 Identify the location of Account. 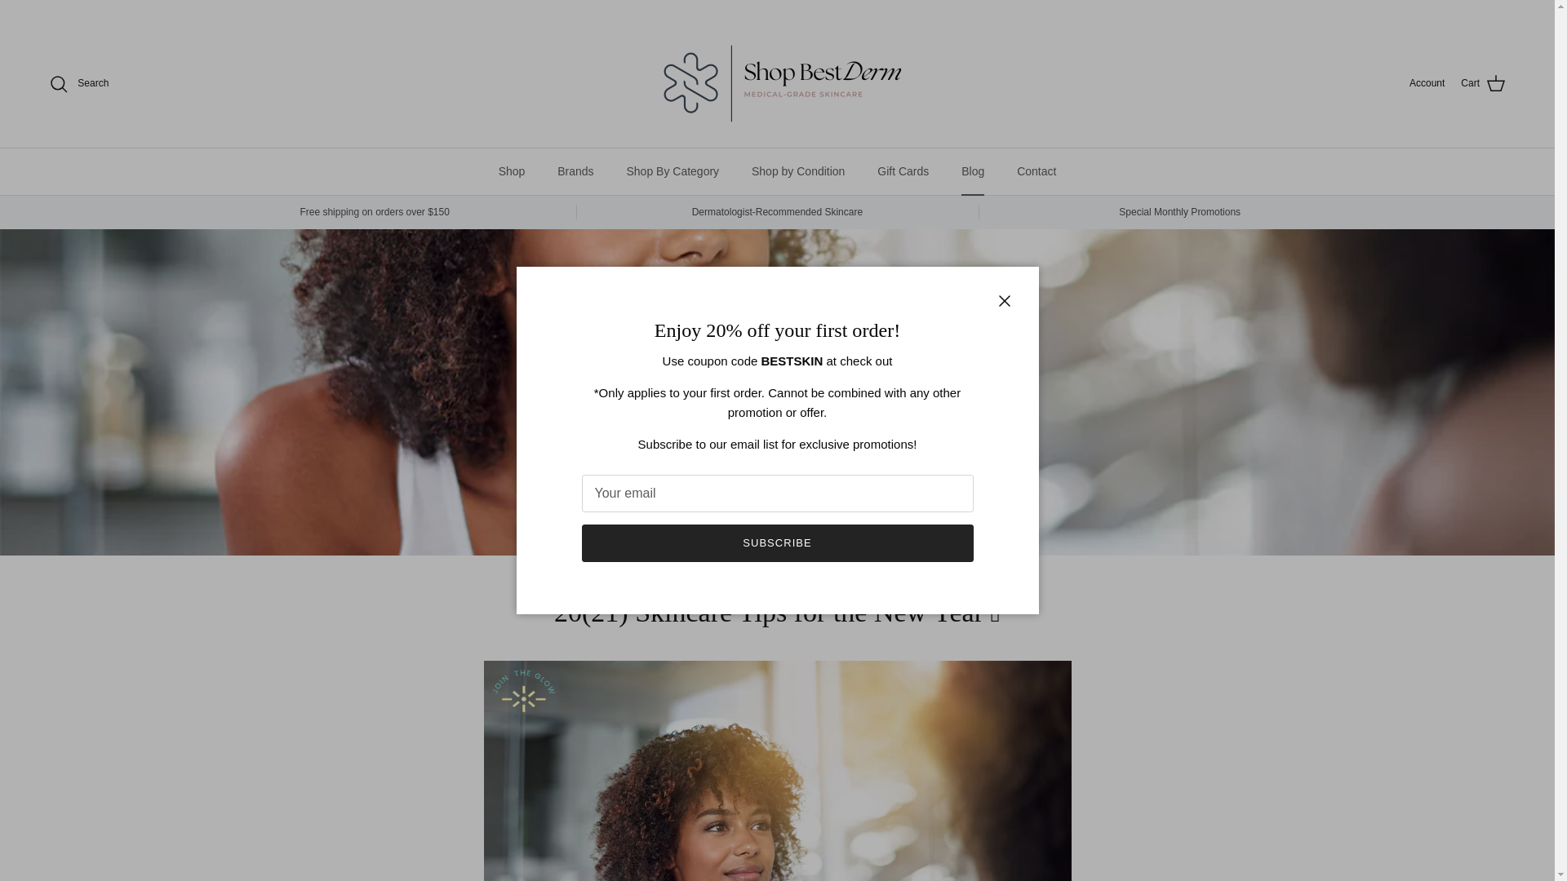
(1427, 83).